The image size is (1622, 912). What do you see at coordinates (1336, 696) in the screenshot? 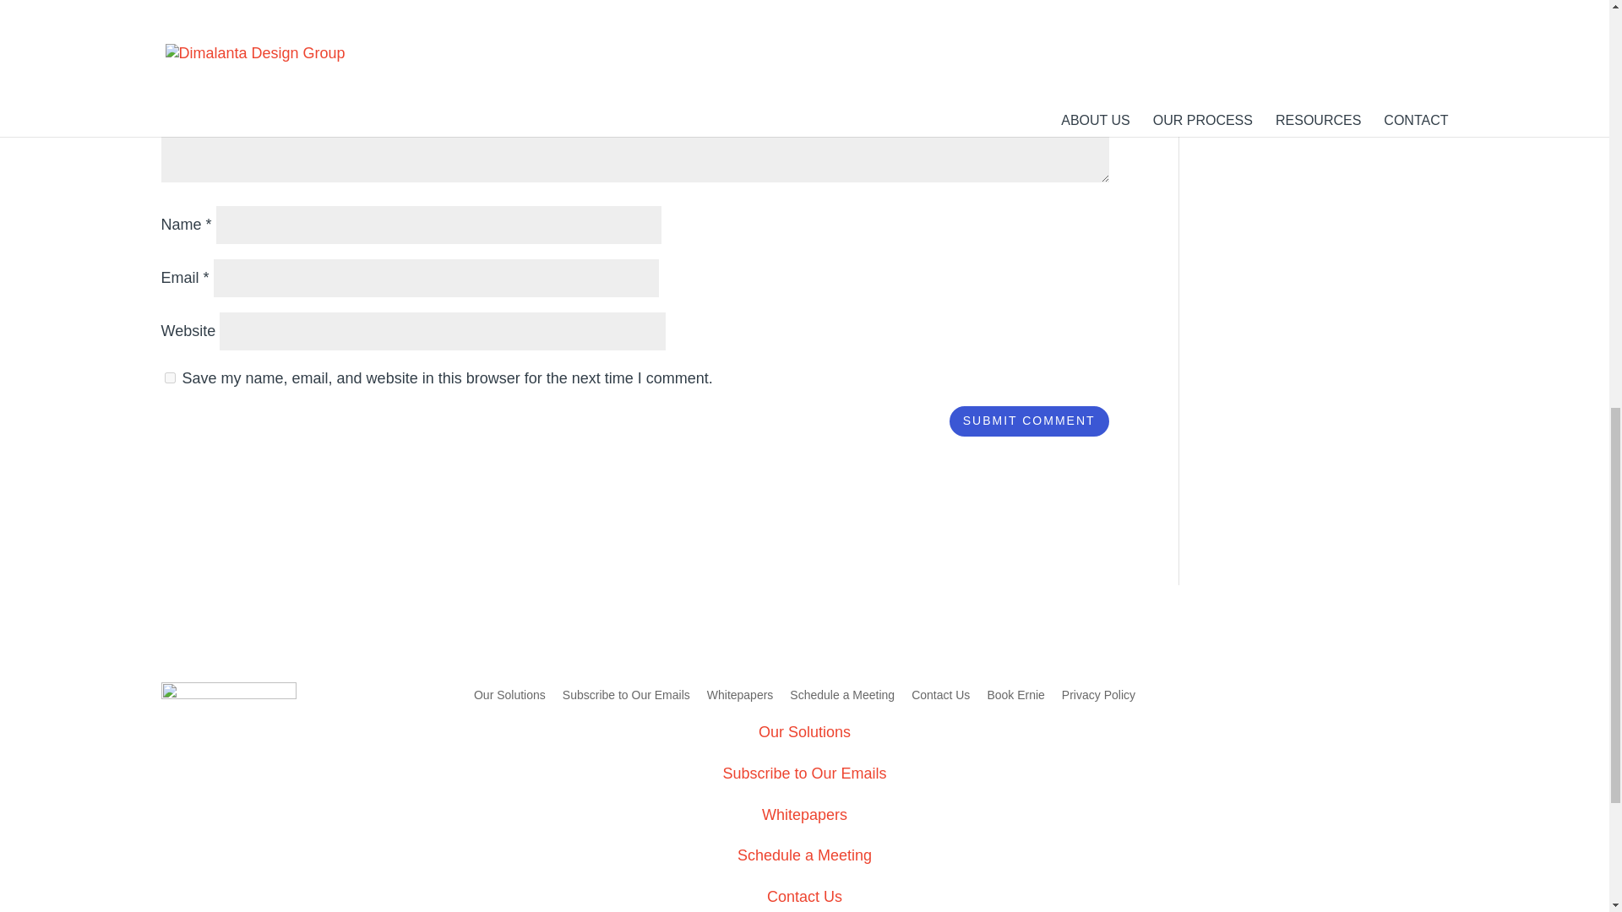
I see `Follow on Instagram` at bounding box center [1336, 696].